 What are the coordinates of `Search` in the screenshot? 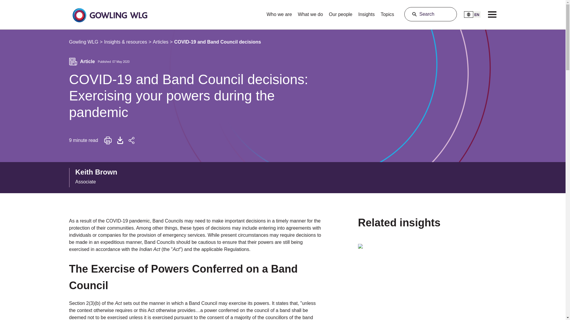 It's located at (430, 14).